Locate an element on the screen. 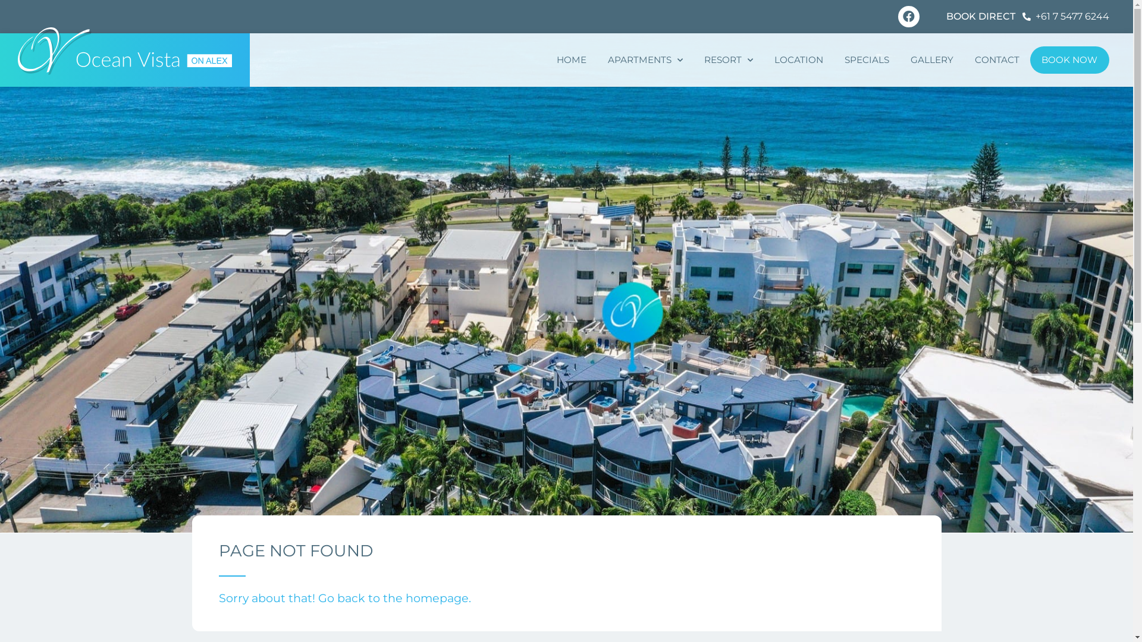  RESORT is located at coordinates (729, 60).